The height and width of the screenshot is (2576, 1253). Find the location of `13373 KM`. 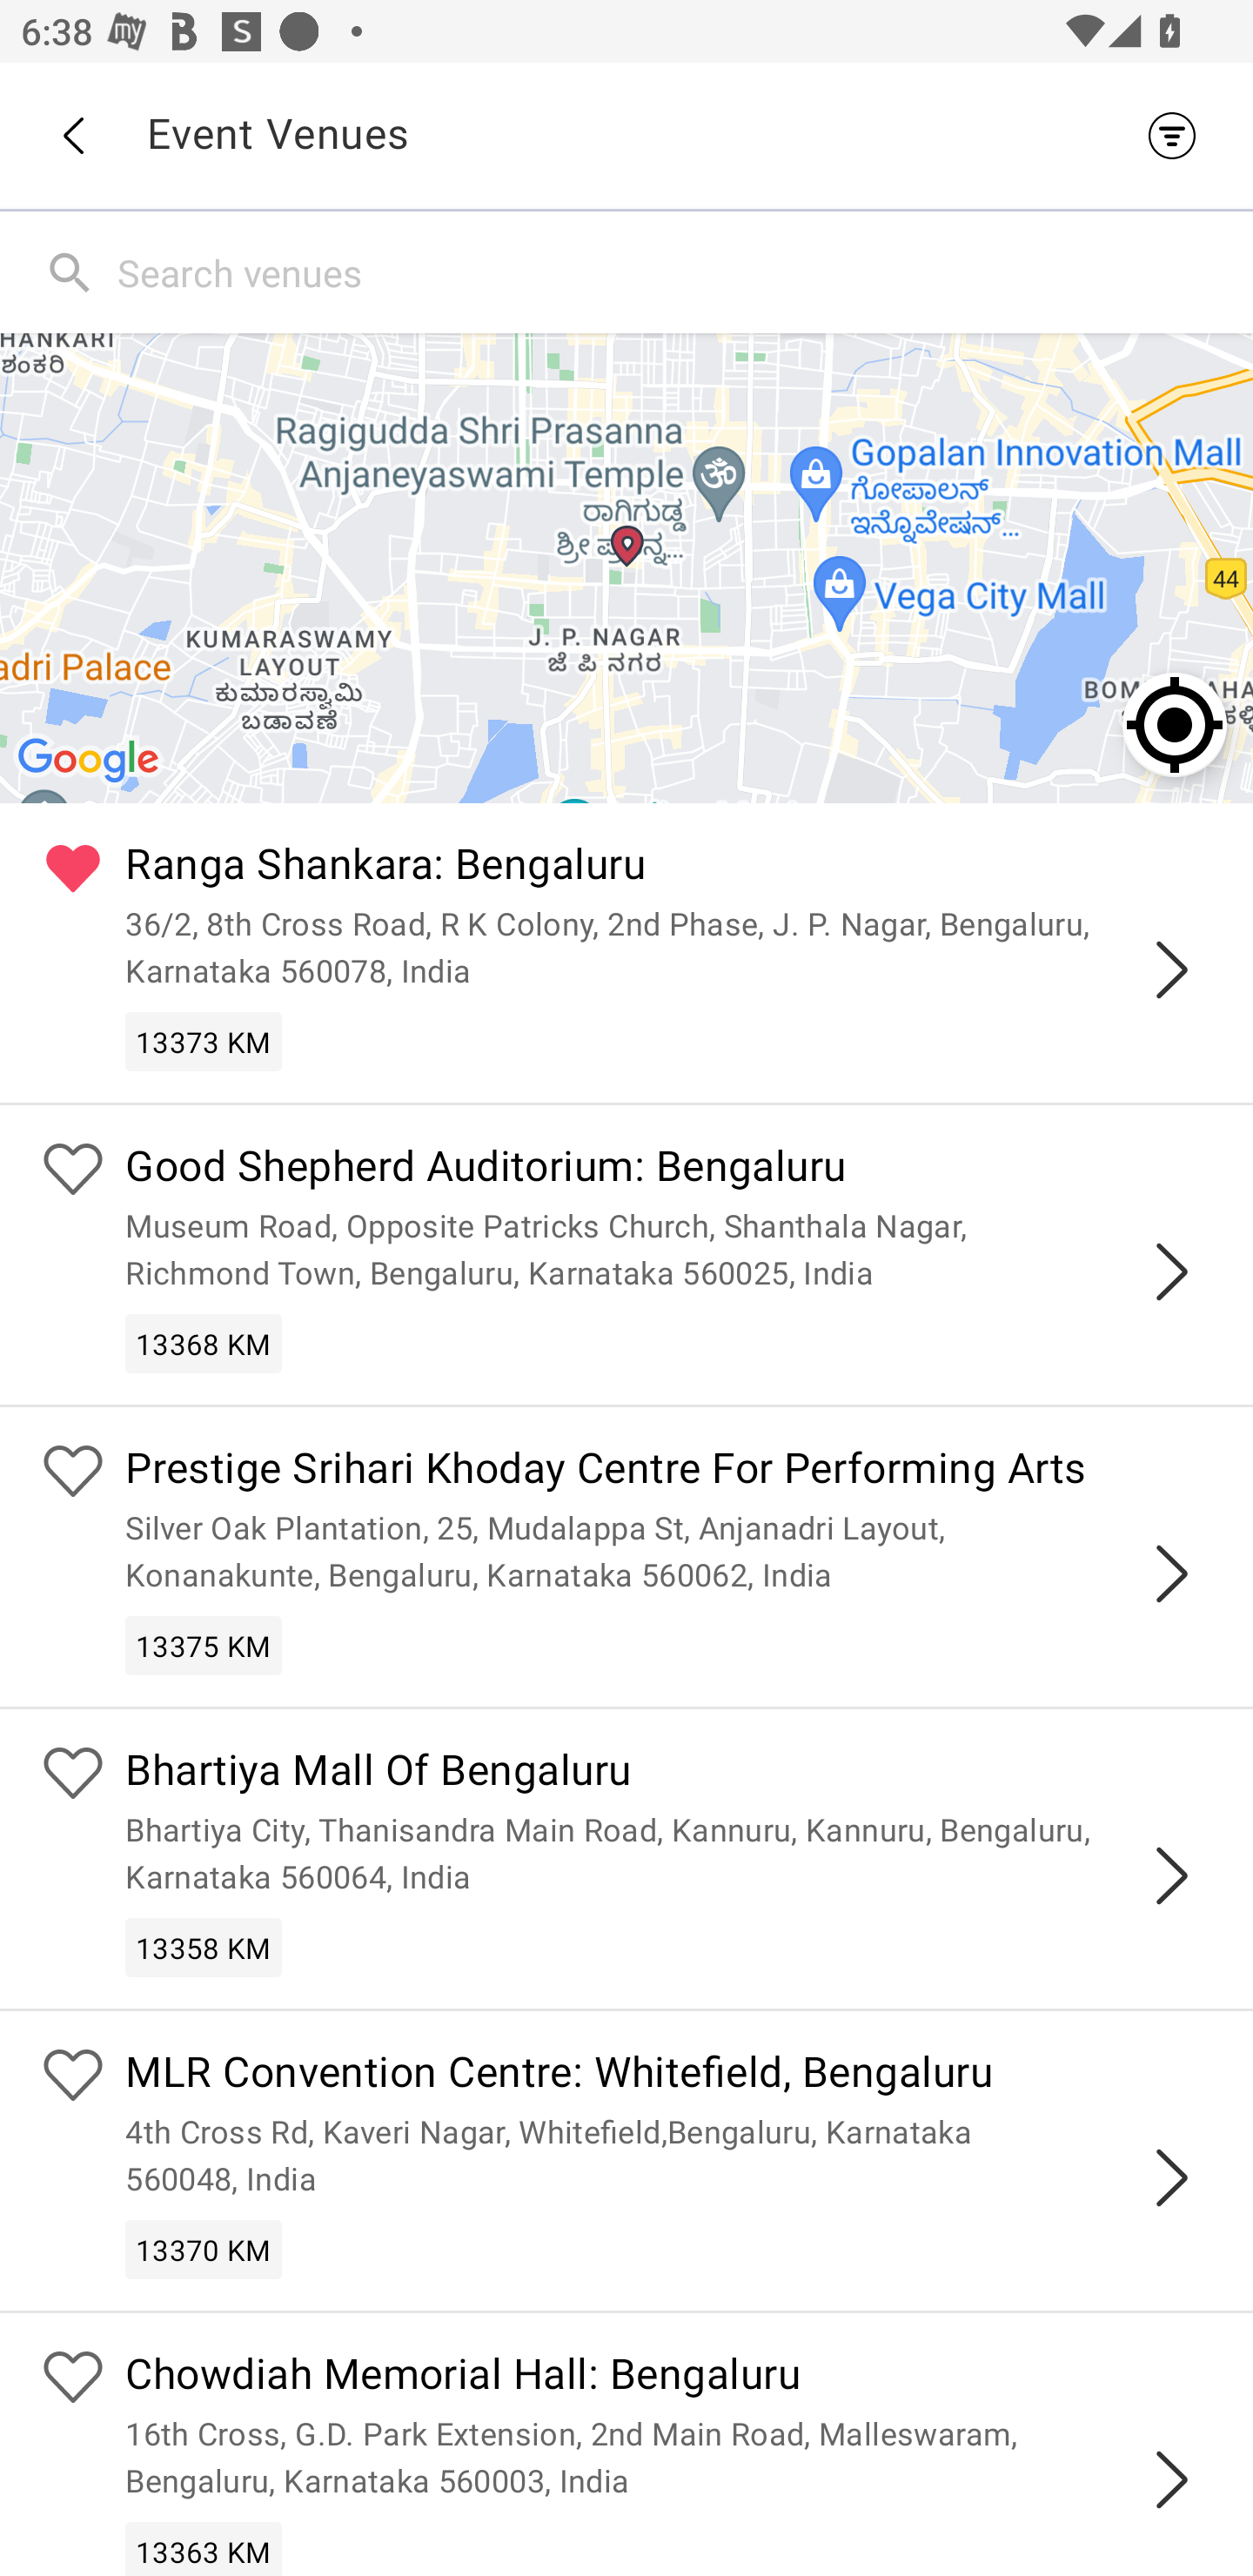

13373 KM is located at coordinates (204, 1042).